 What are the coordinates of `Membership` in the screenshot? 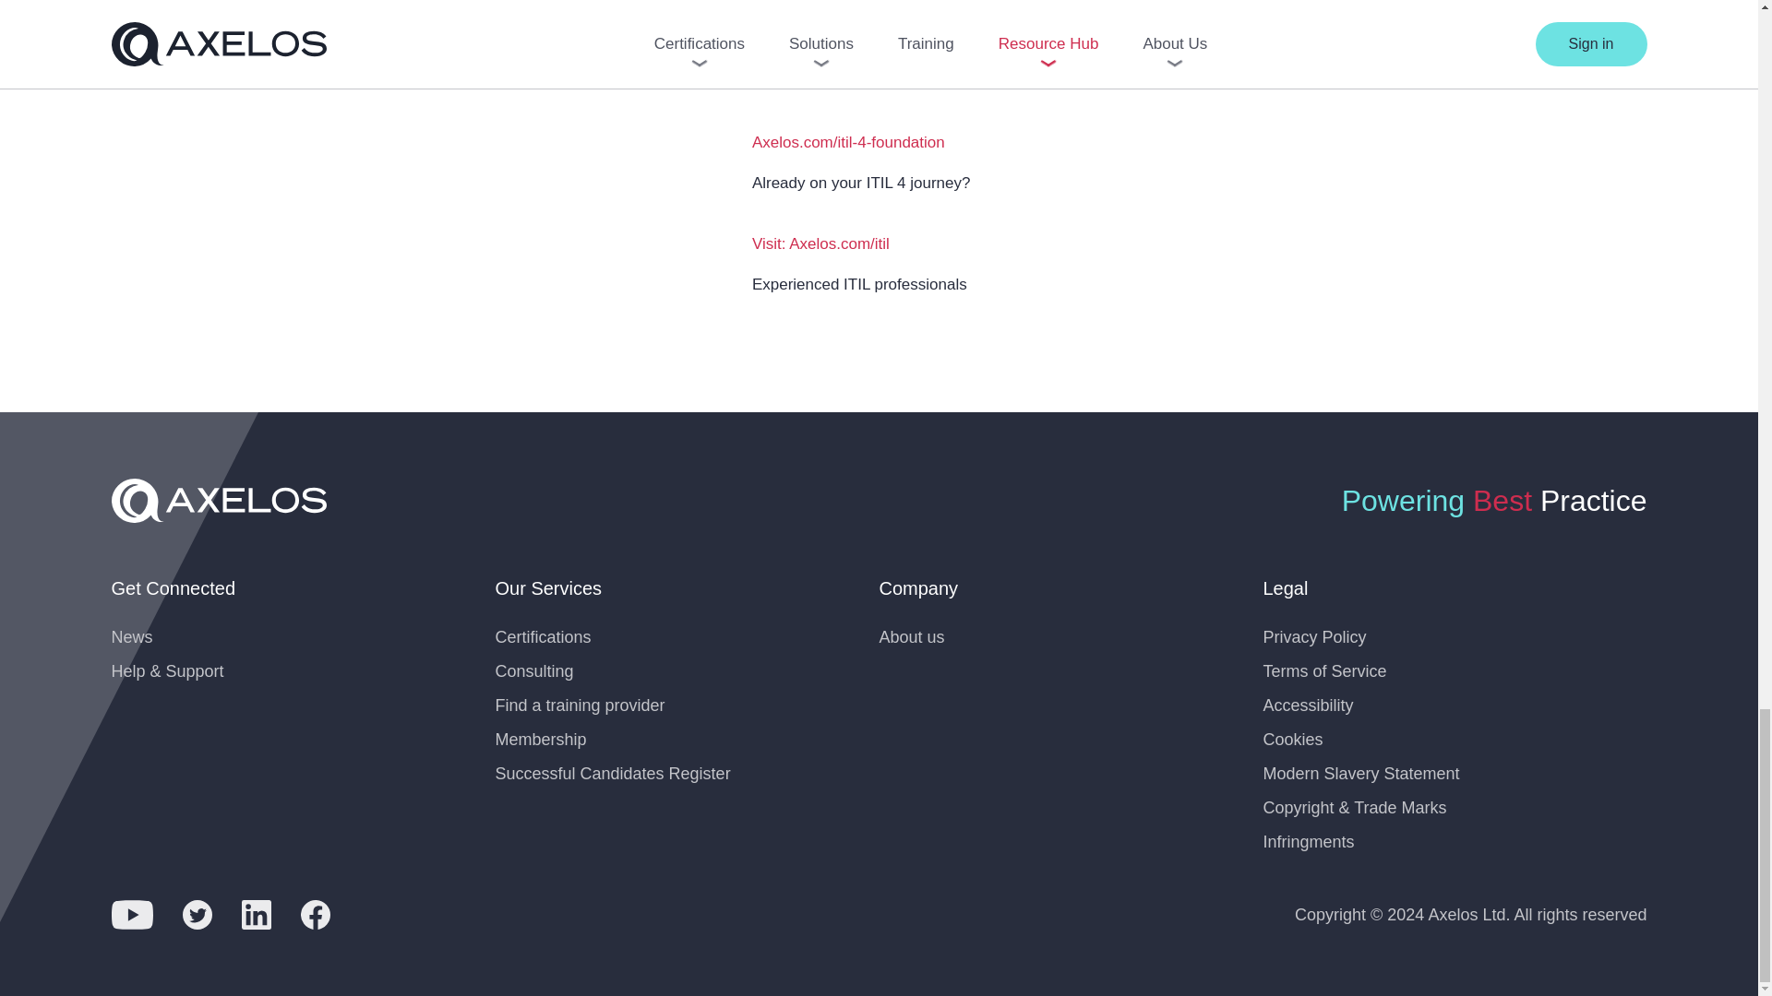 It's located at (540, 740).